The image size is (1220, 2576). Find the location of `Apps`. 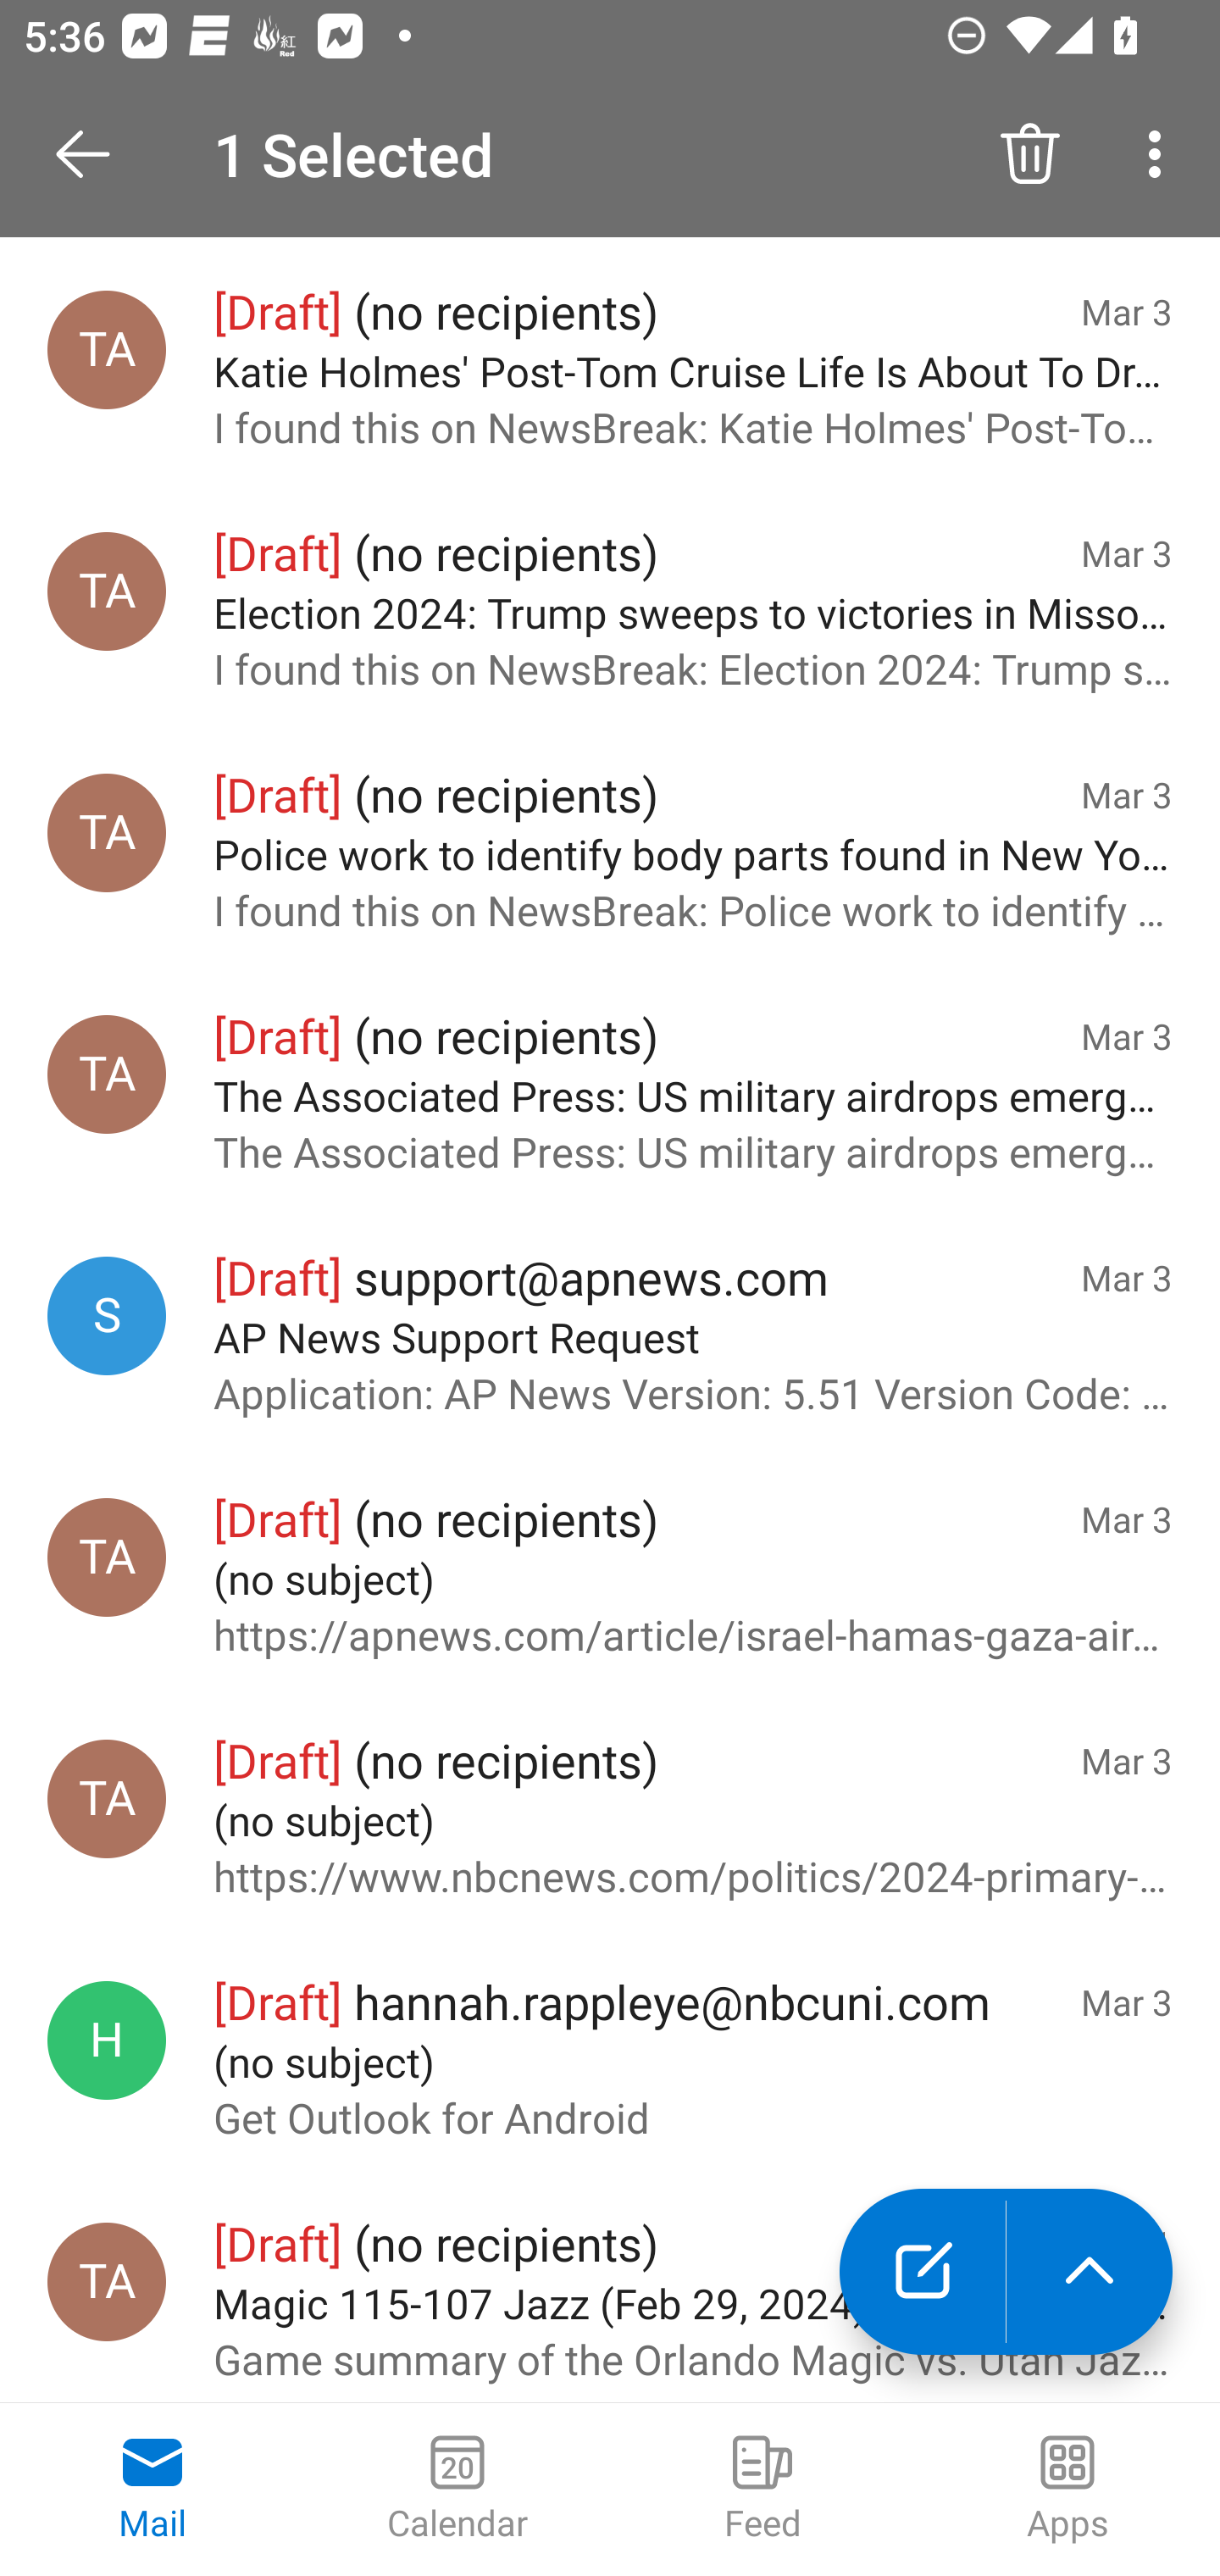

Apps is located at coordinates (1067, 2490).